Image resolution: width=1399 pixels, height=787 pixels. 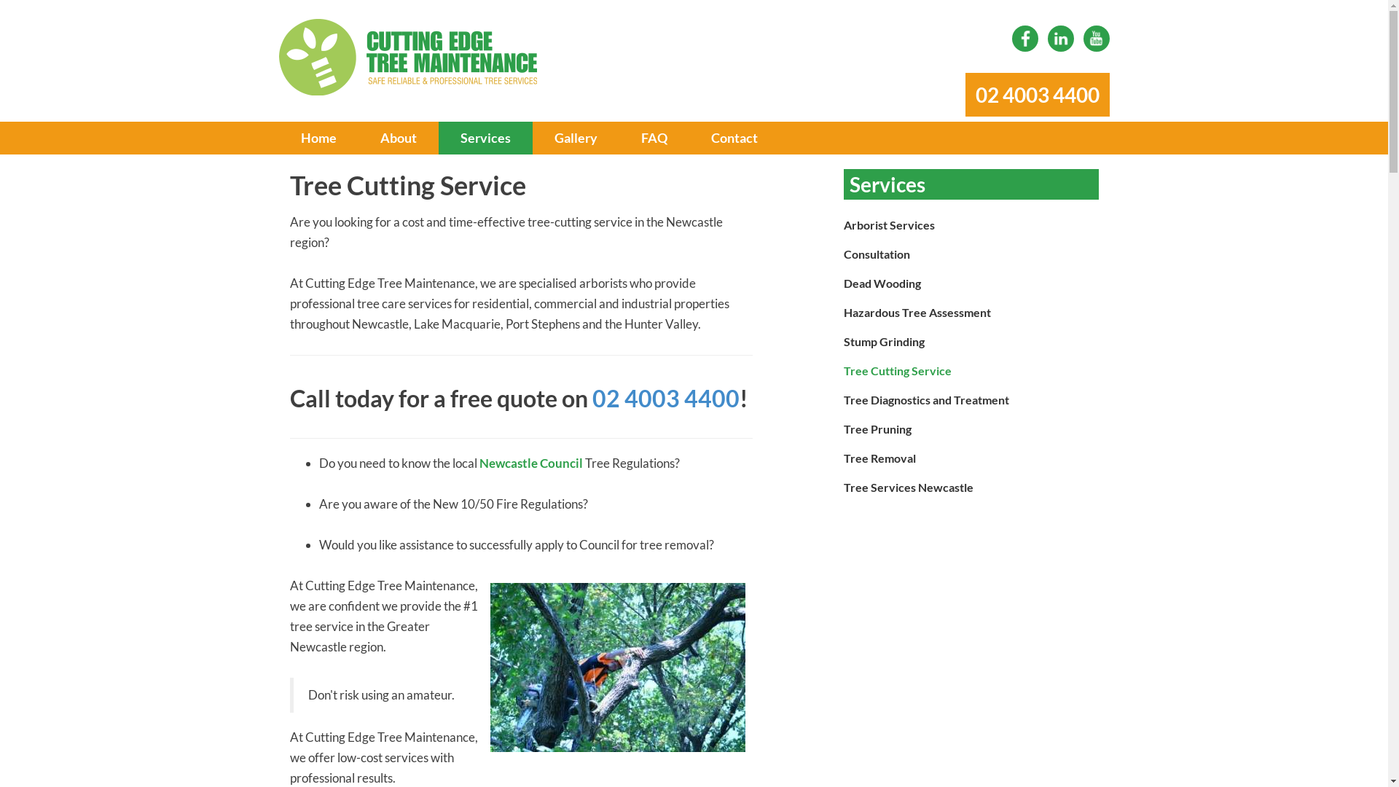 I want to click on Hazardous Tree Assessment, so click(x=971, y=313).